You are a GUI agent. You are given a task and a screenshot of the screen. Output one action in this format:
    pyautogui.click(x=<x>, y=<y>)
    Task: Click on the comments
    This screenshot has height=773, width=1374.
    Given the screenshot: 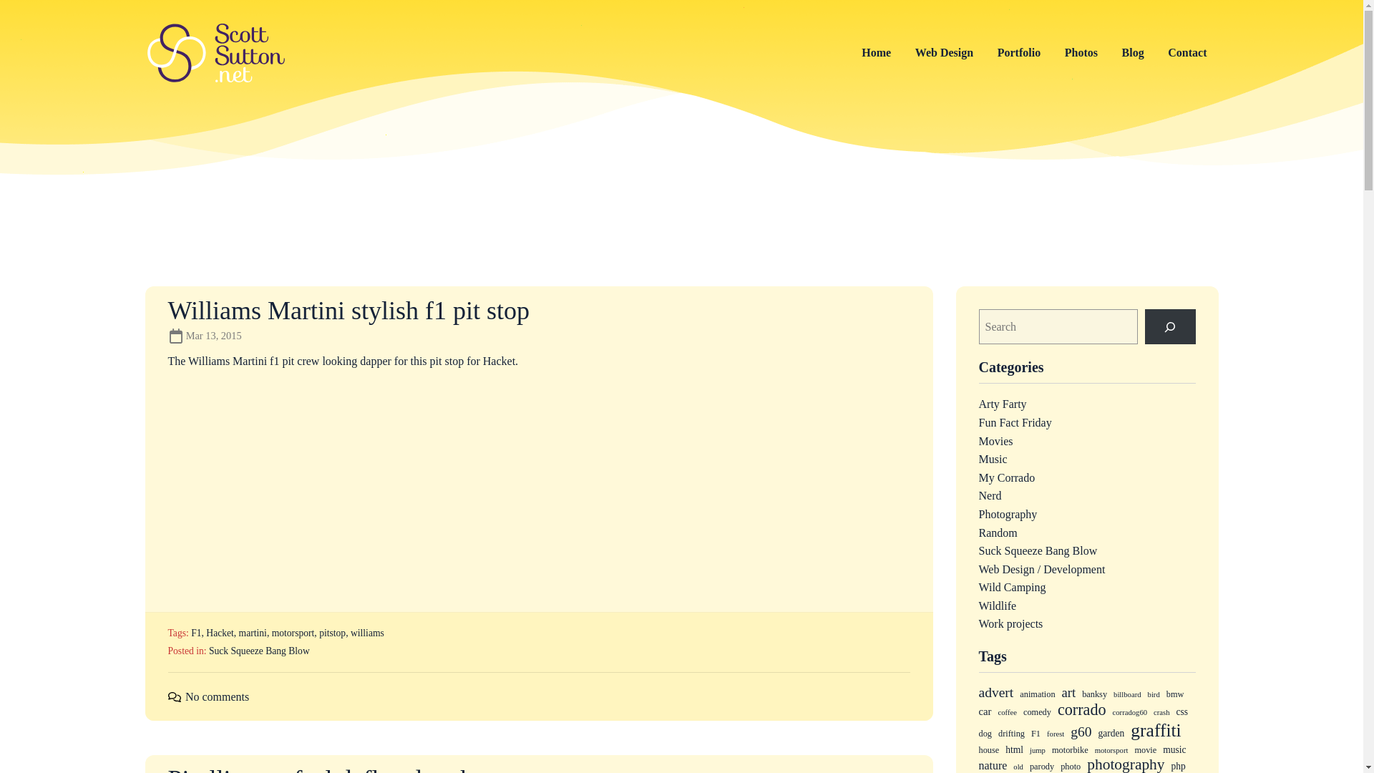 What is the action you would take?
    pyautogui.click(x=173, y=696)
    